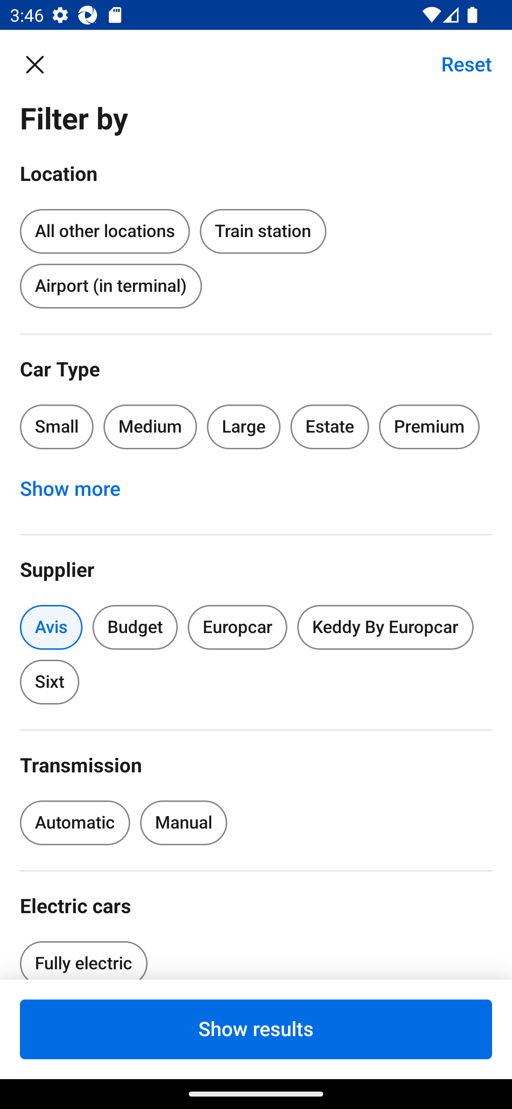 This screenshot has width=512, height=1109. I want to click on Show more, so click(78, 489).